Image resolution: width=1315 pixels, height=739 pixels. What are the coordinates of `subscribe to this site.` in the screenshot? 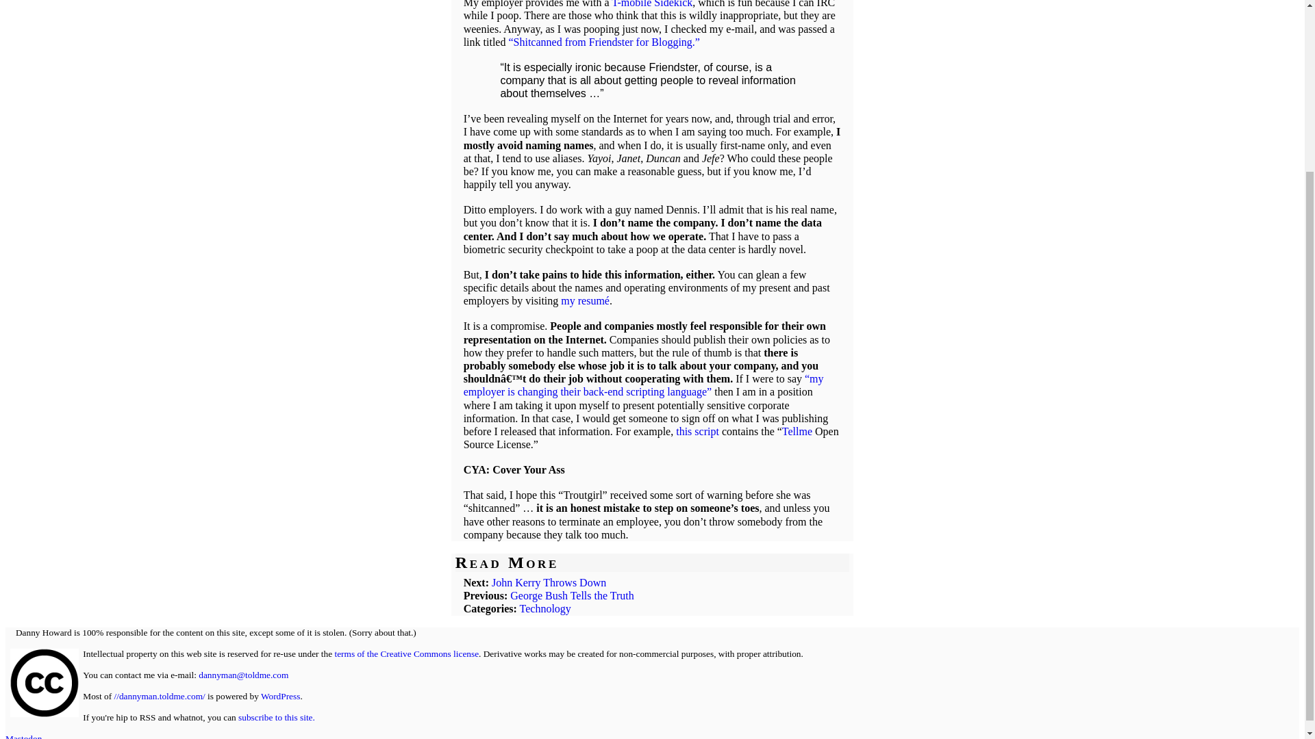 It's located at (277, 717).